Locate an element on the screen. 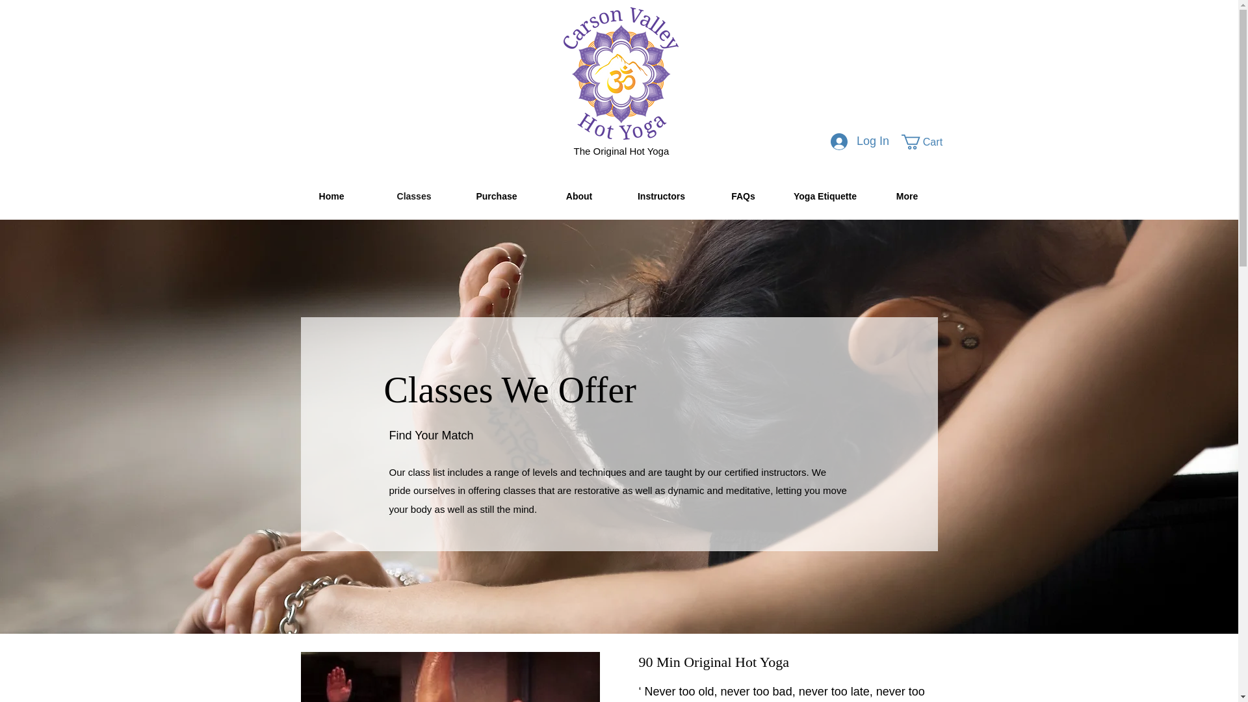  Yoga Etiquette is located at coordinates (824, 196).